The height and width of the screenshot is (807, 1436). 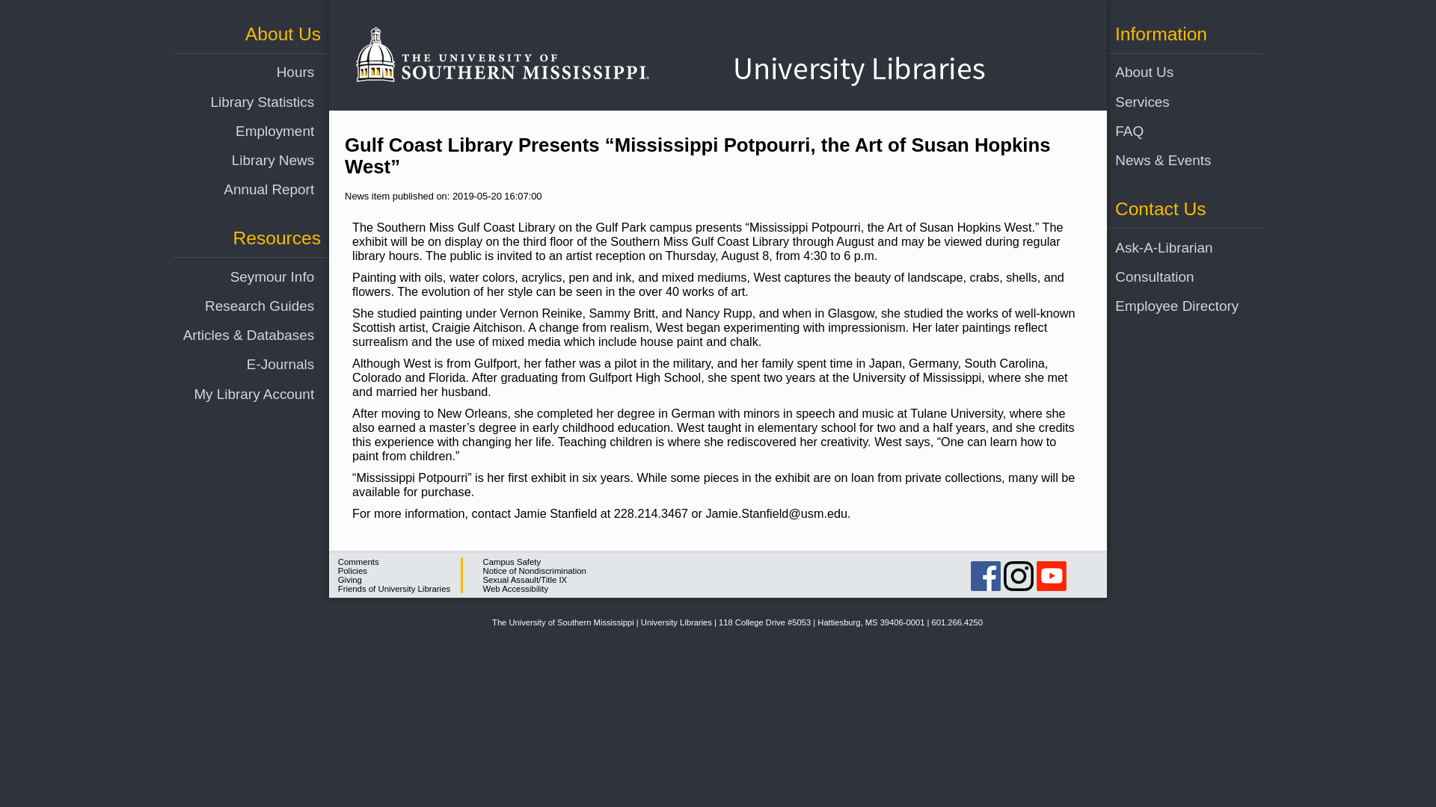 What do you see at coordinates (239, 276) in the screenshot?
I see `Seymour Info` at bounding box center [239, 276].